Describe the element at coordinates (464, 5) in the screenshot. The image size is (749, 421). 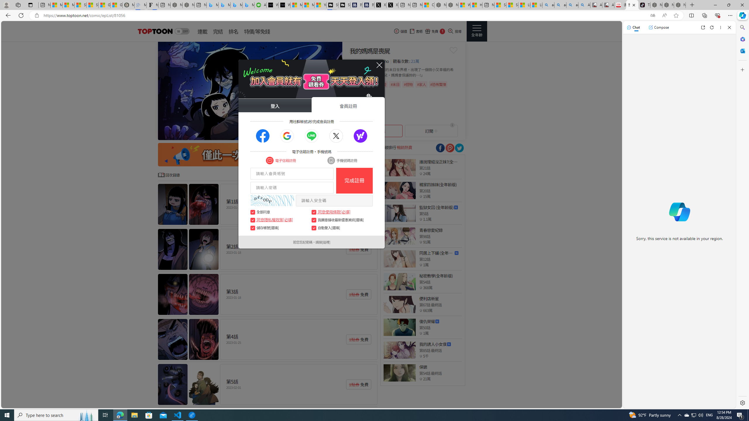
I see `Wildlife - MSN` at that location.